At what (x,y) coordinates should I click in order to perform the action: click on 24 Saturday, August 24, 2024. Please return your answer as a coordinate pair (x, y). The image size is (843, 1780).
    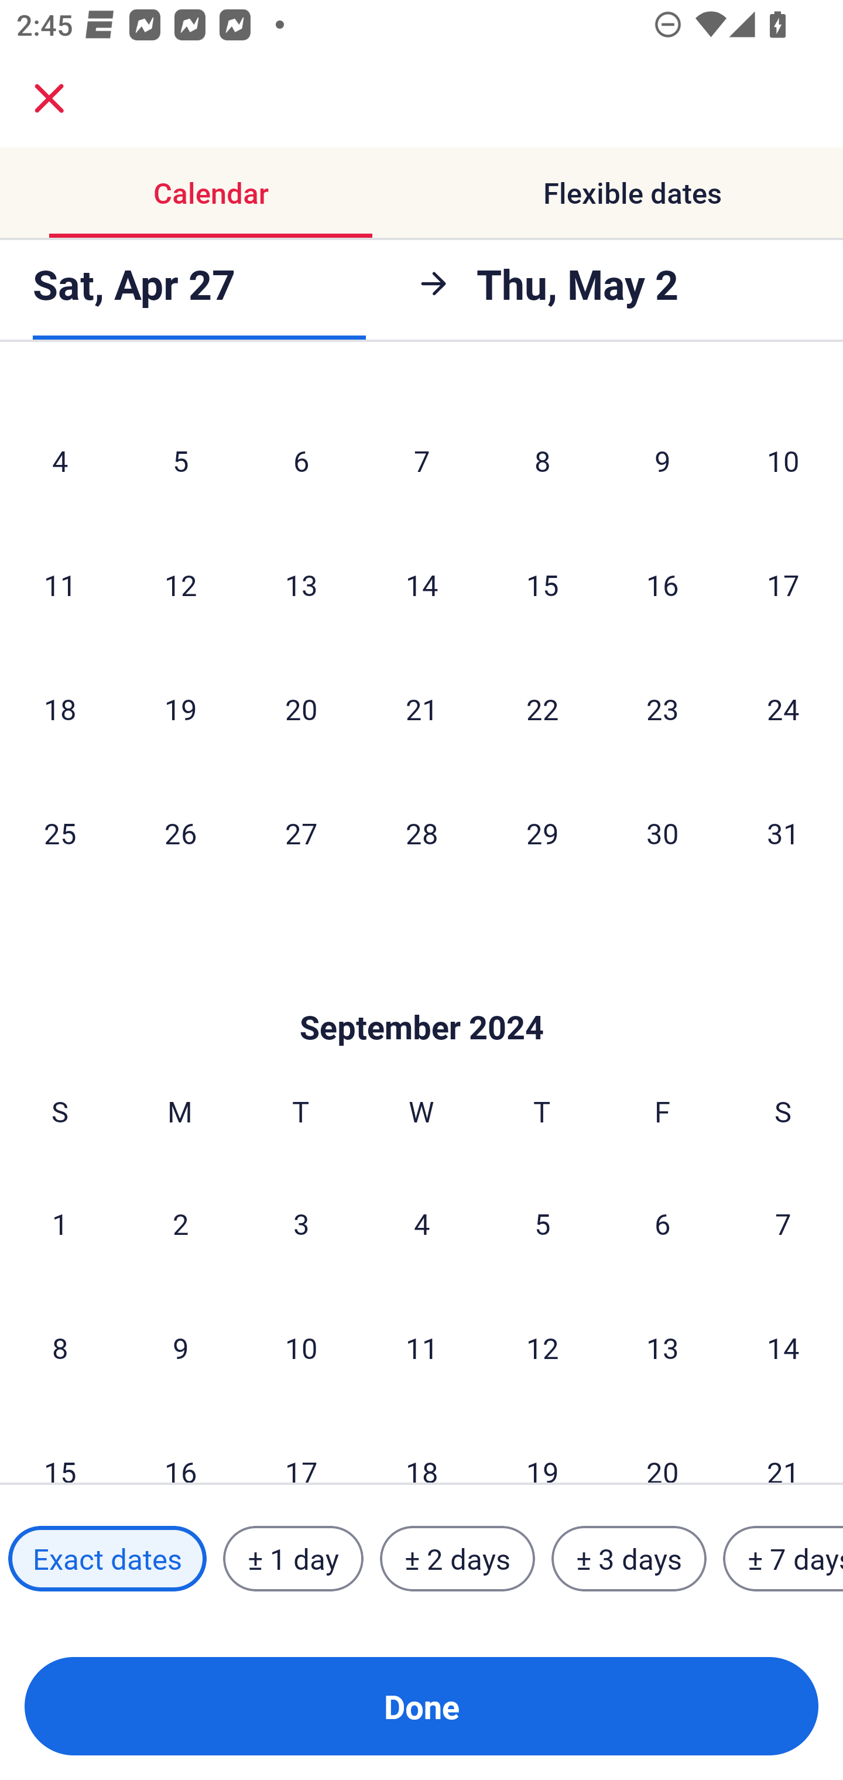
    Looking at the image, I should click on (783, 708).